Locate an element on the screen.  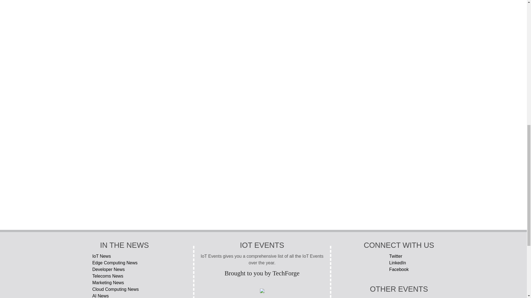
Cloud Computing News is located at coordinates (124, 289).